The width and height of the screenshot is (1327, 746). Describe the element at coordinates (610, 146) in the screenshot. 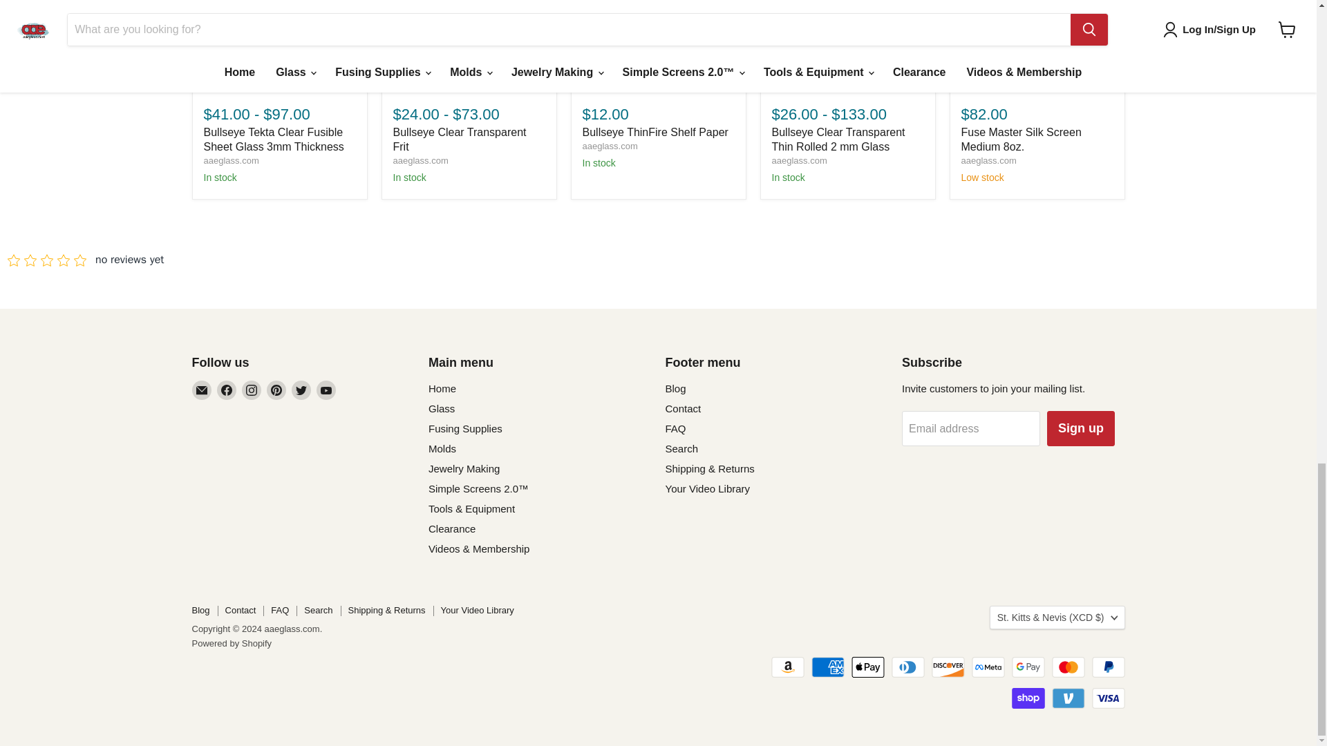

I see `aaeglass.com` at that location.